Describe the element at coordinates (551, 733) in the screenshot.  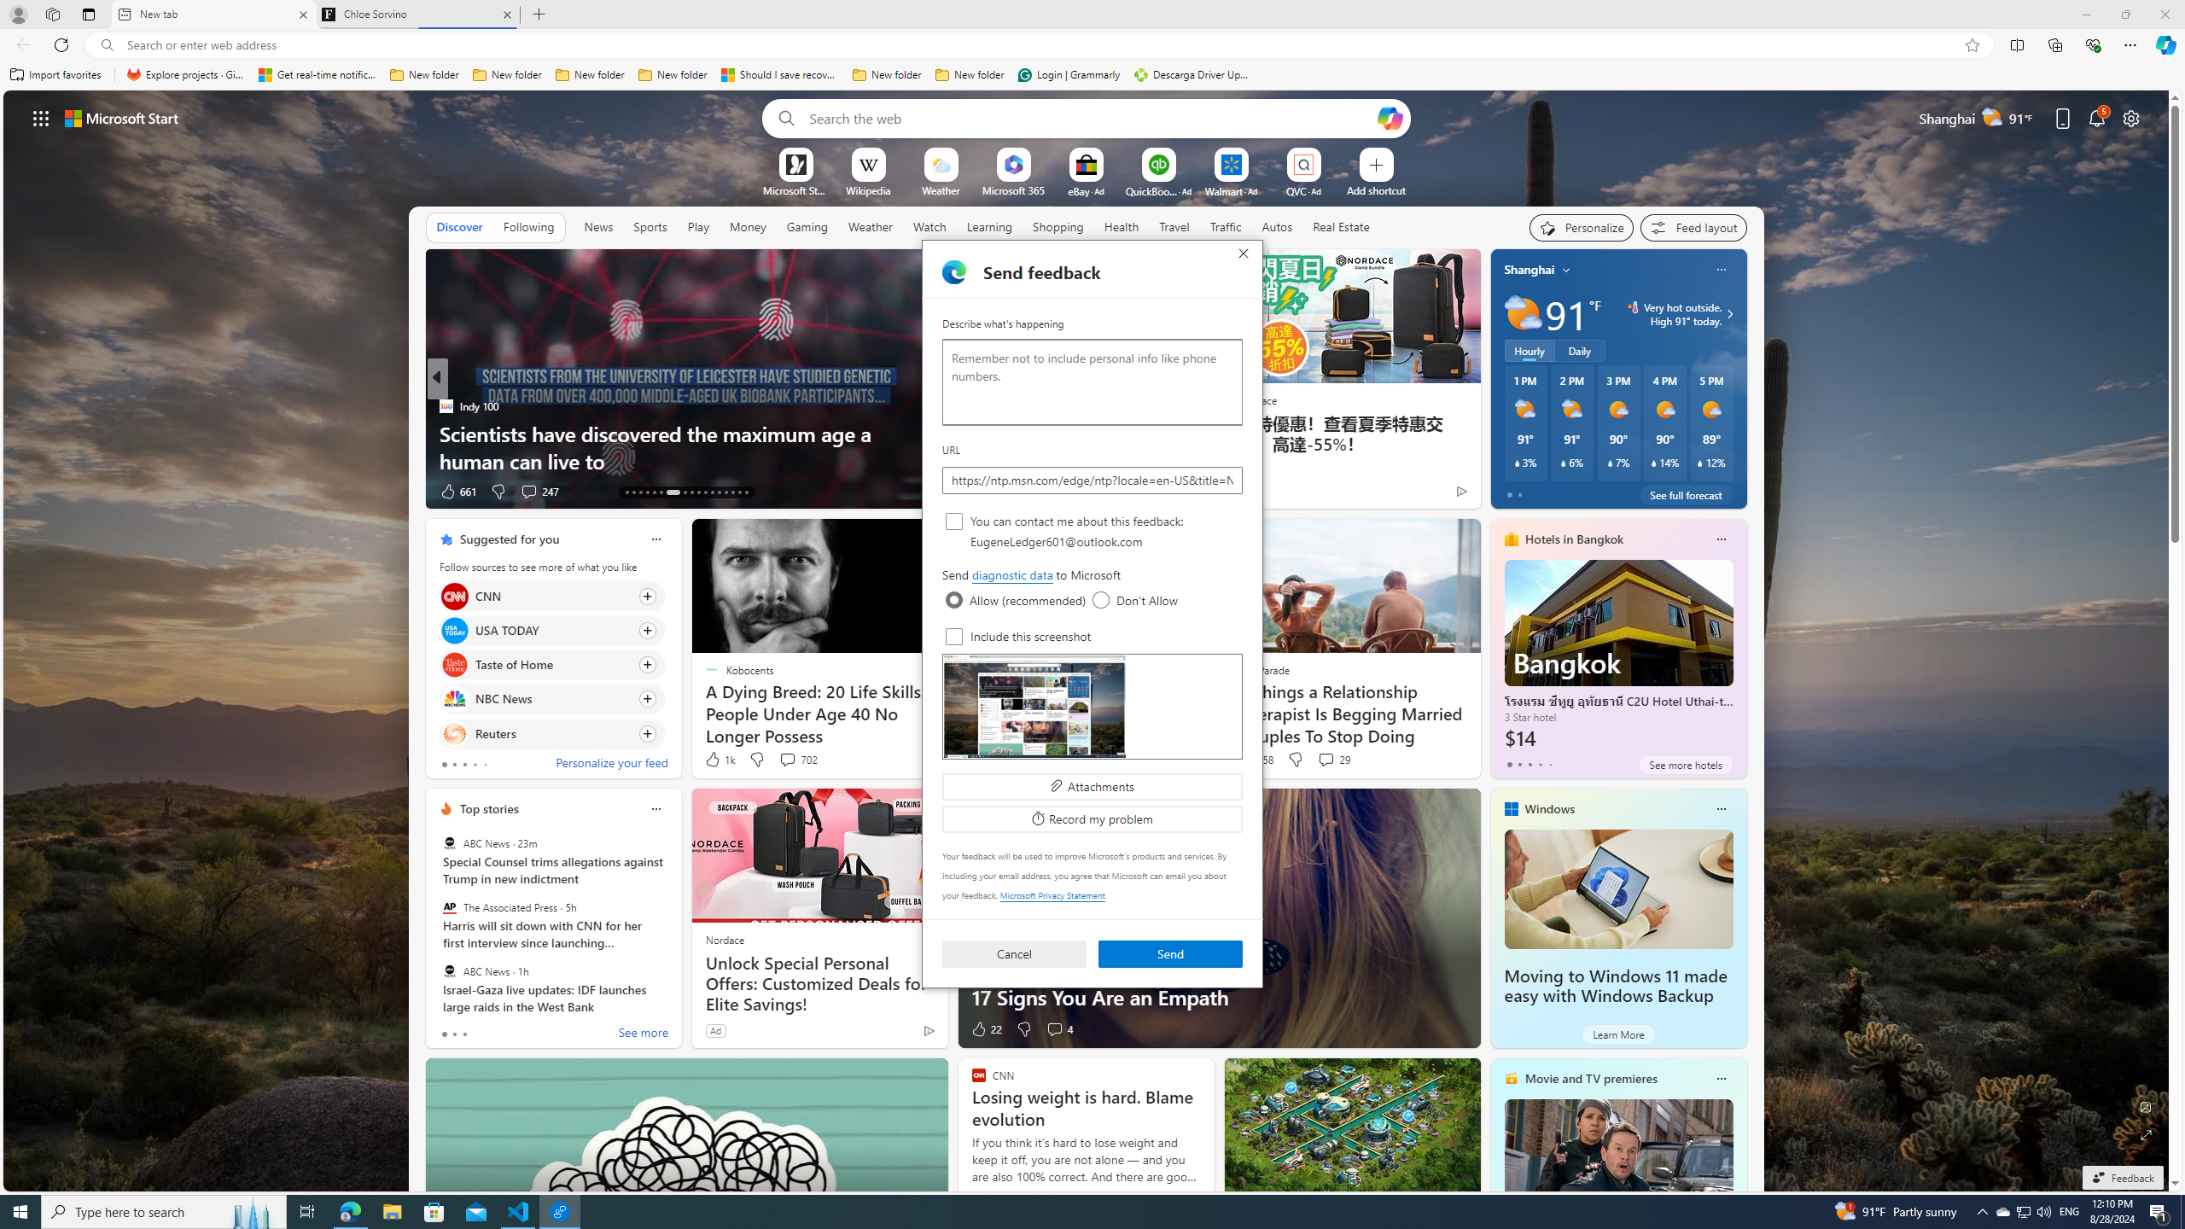
I see `Click to follow source Reuters` at that location.